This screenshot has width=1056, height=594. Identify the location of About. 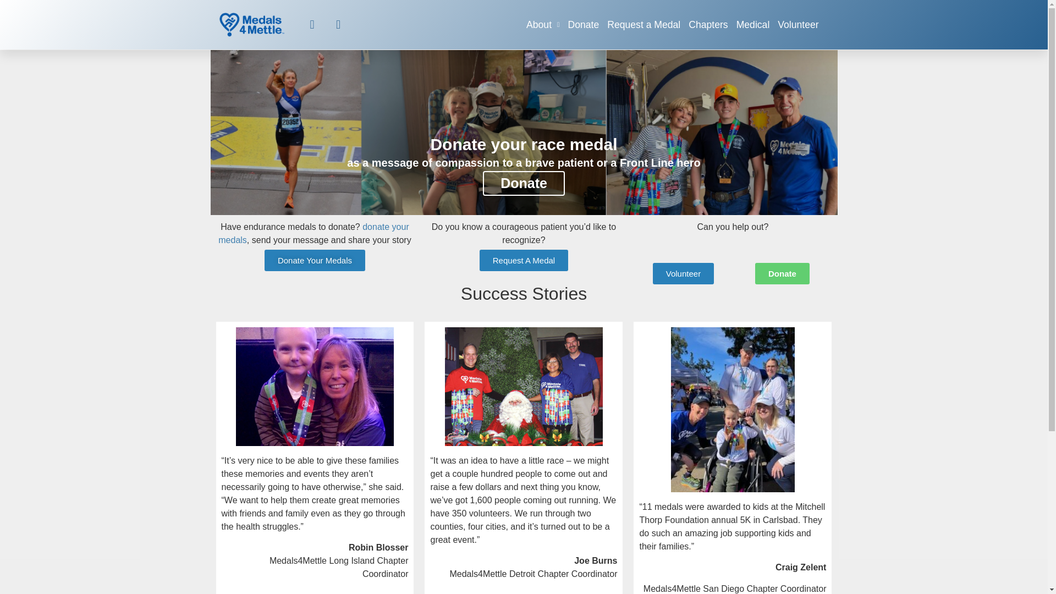
(542, 24).